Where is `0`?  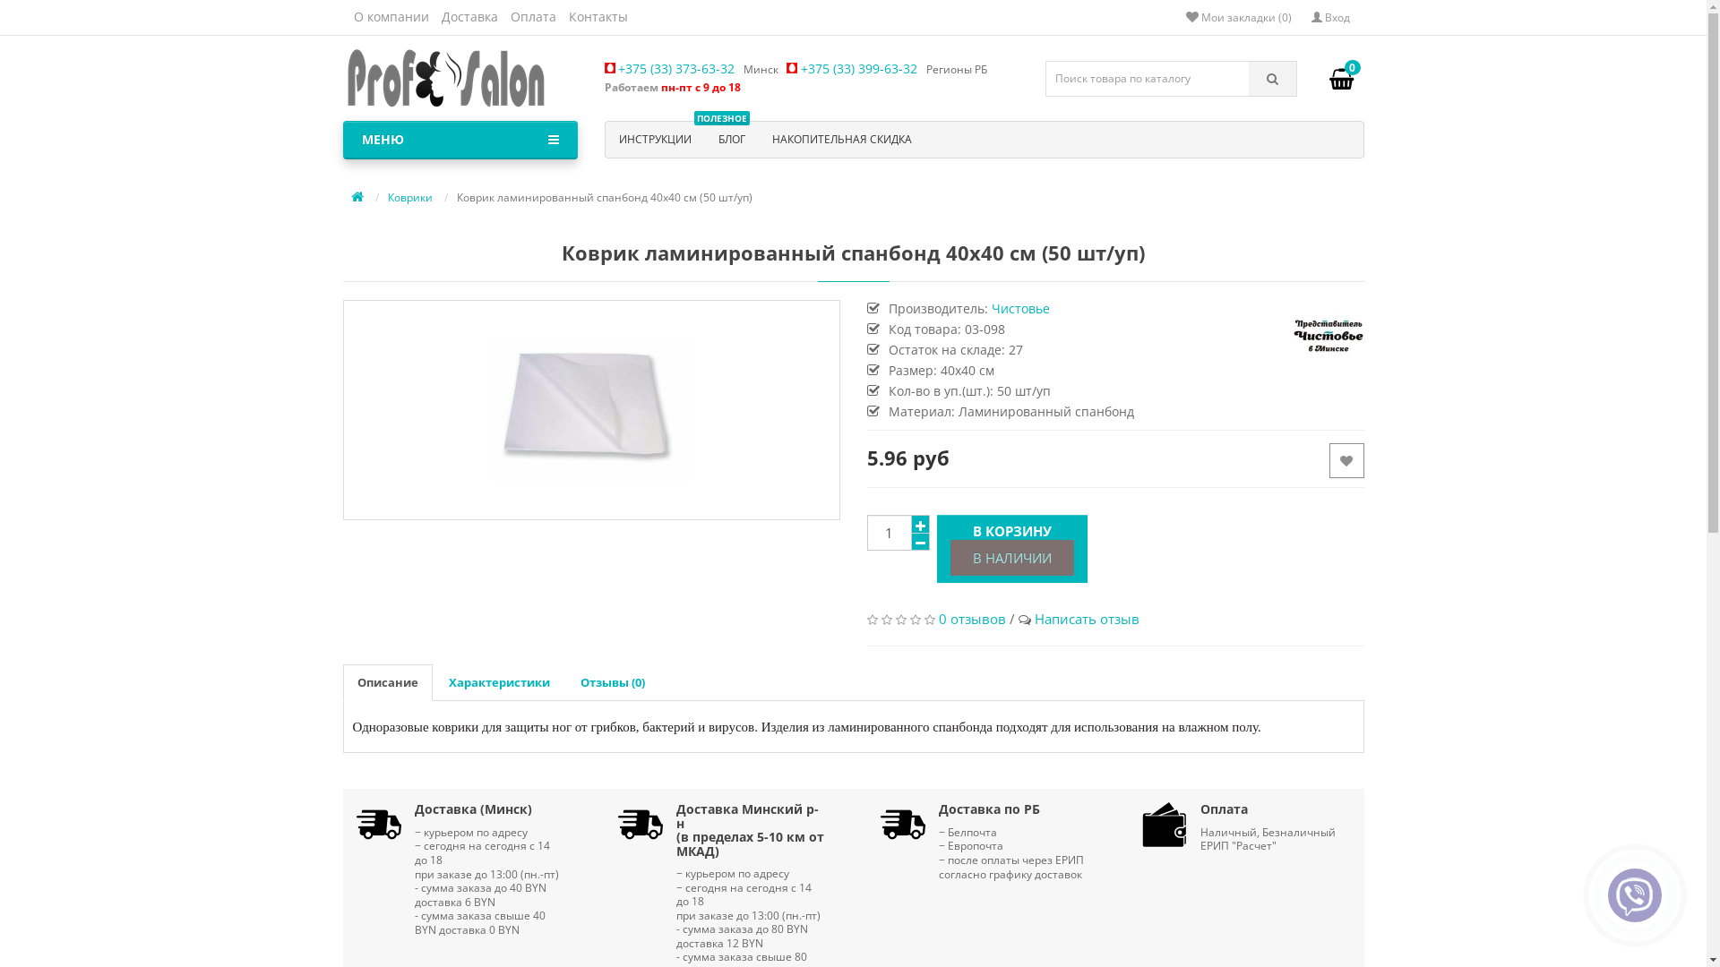 0 is located at coordinates (1340, 79).